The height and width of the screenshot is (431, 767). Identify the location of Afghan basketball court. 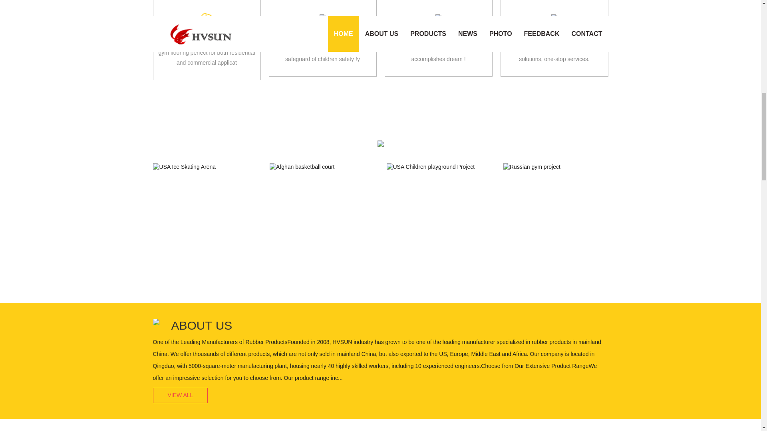
(322, 167).